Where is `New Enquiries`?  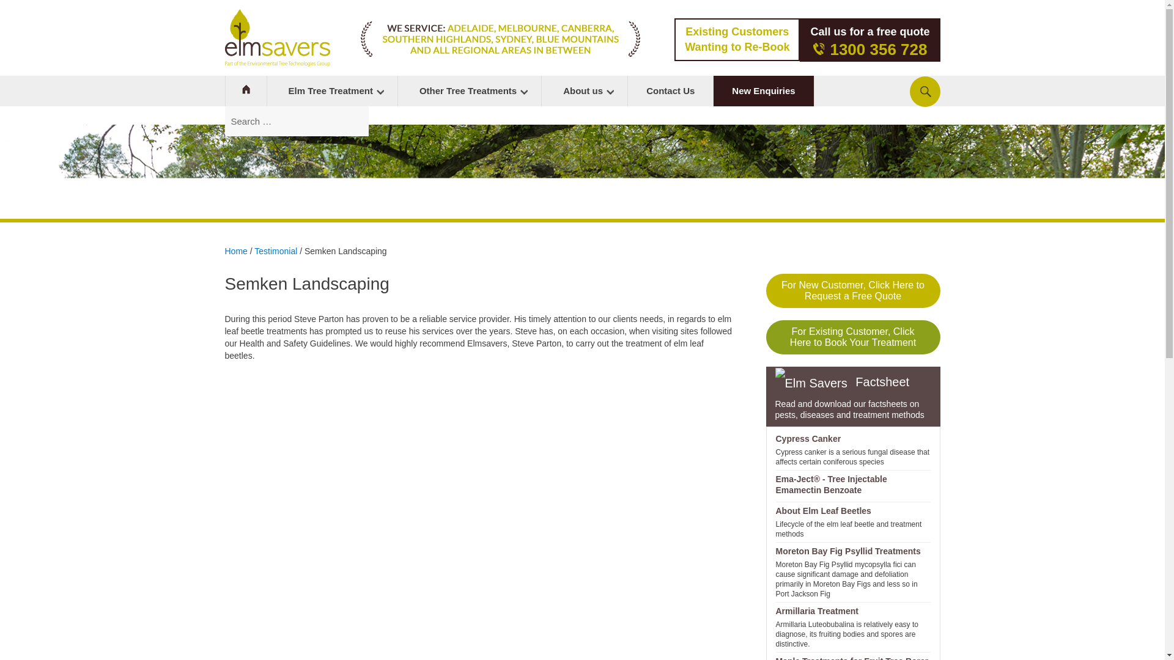 New Enquiries is located at coordinates (331, 90).